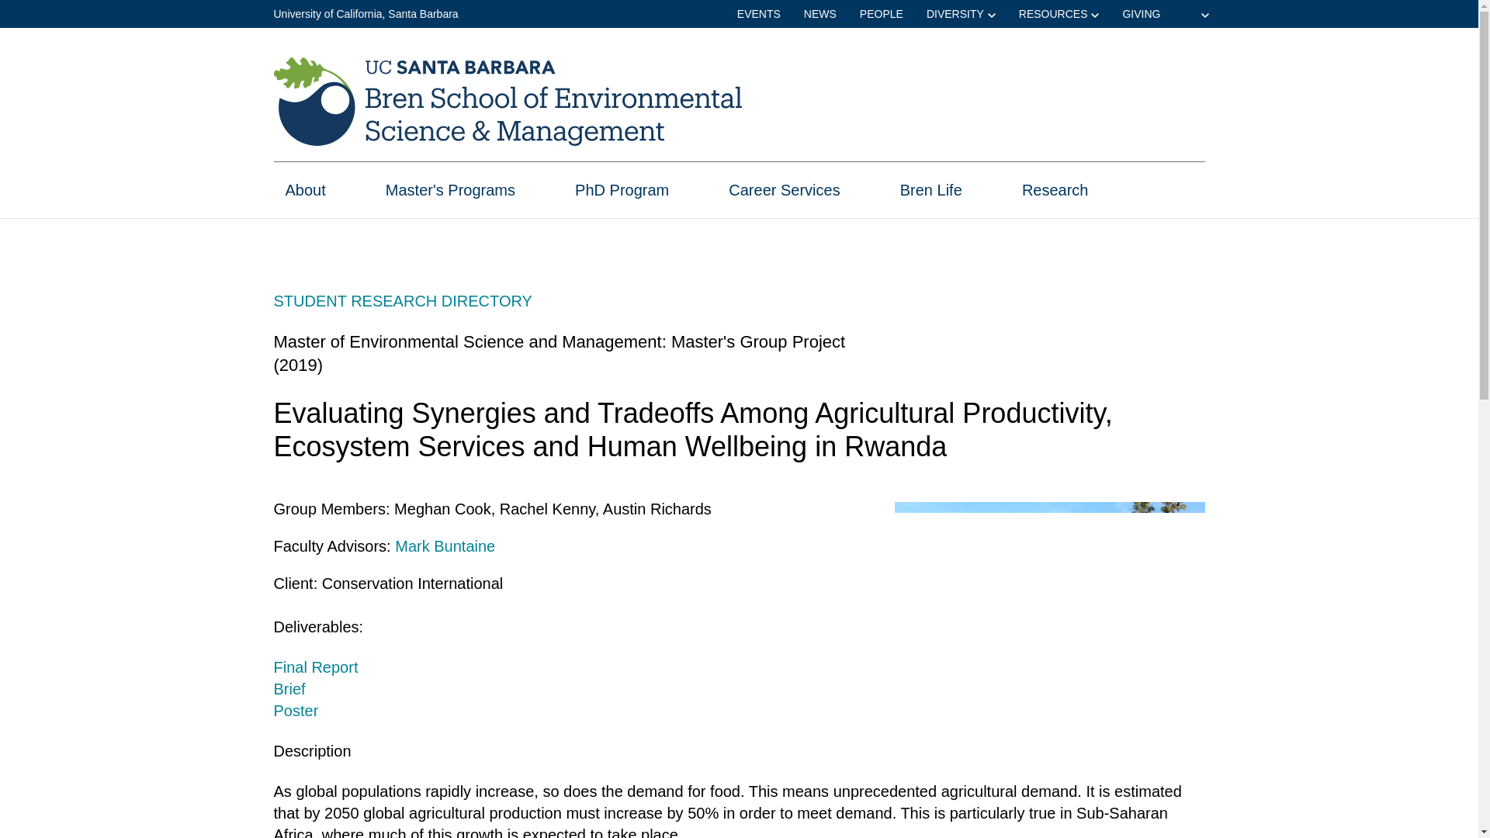 This screenshot has height=838, width=1490. What do you see at coordinates (881, 14) in the screenshot?
I see `PEOPLE` at bounding box center [881, 14].